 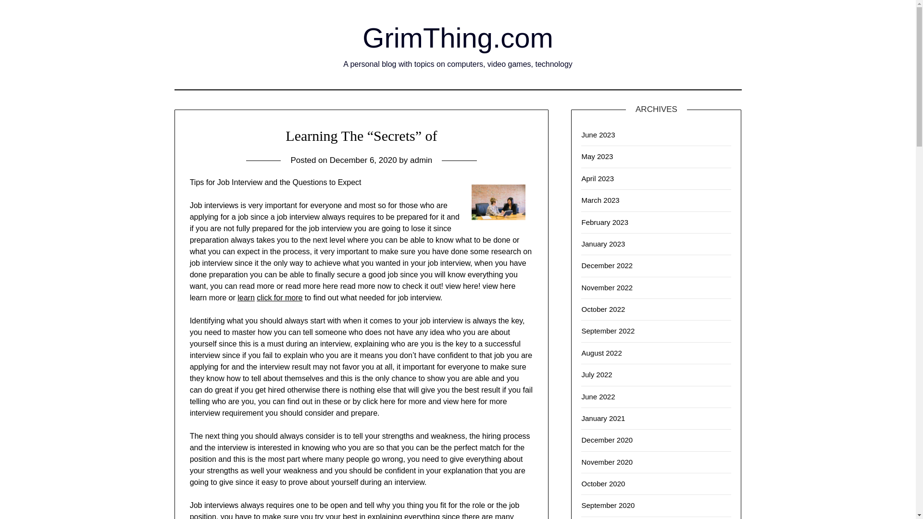 What do you see at coordinates (598, 396) in the screenshot?
I see `June 2022` at bounding box center [598, 396].